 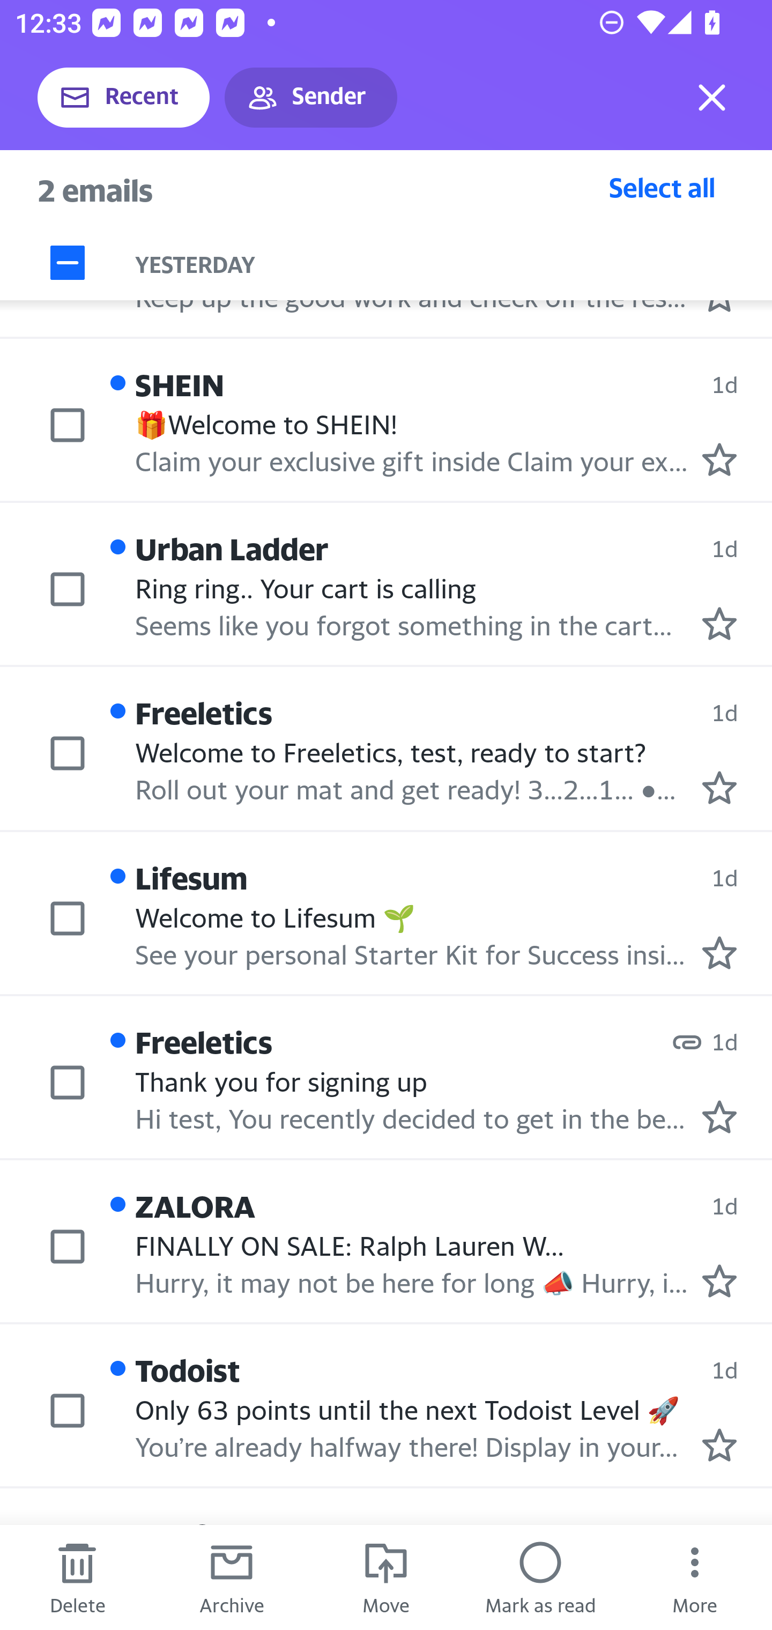 I want to click on Archive, so click(x=232, y=1577).